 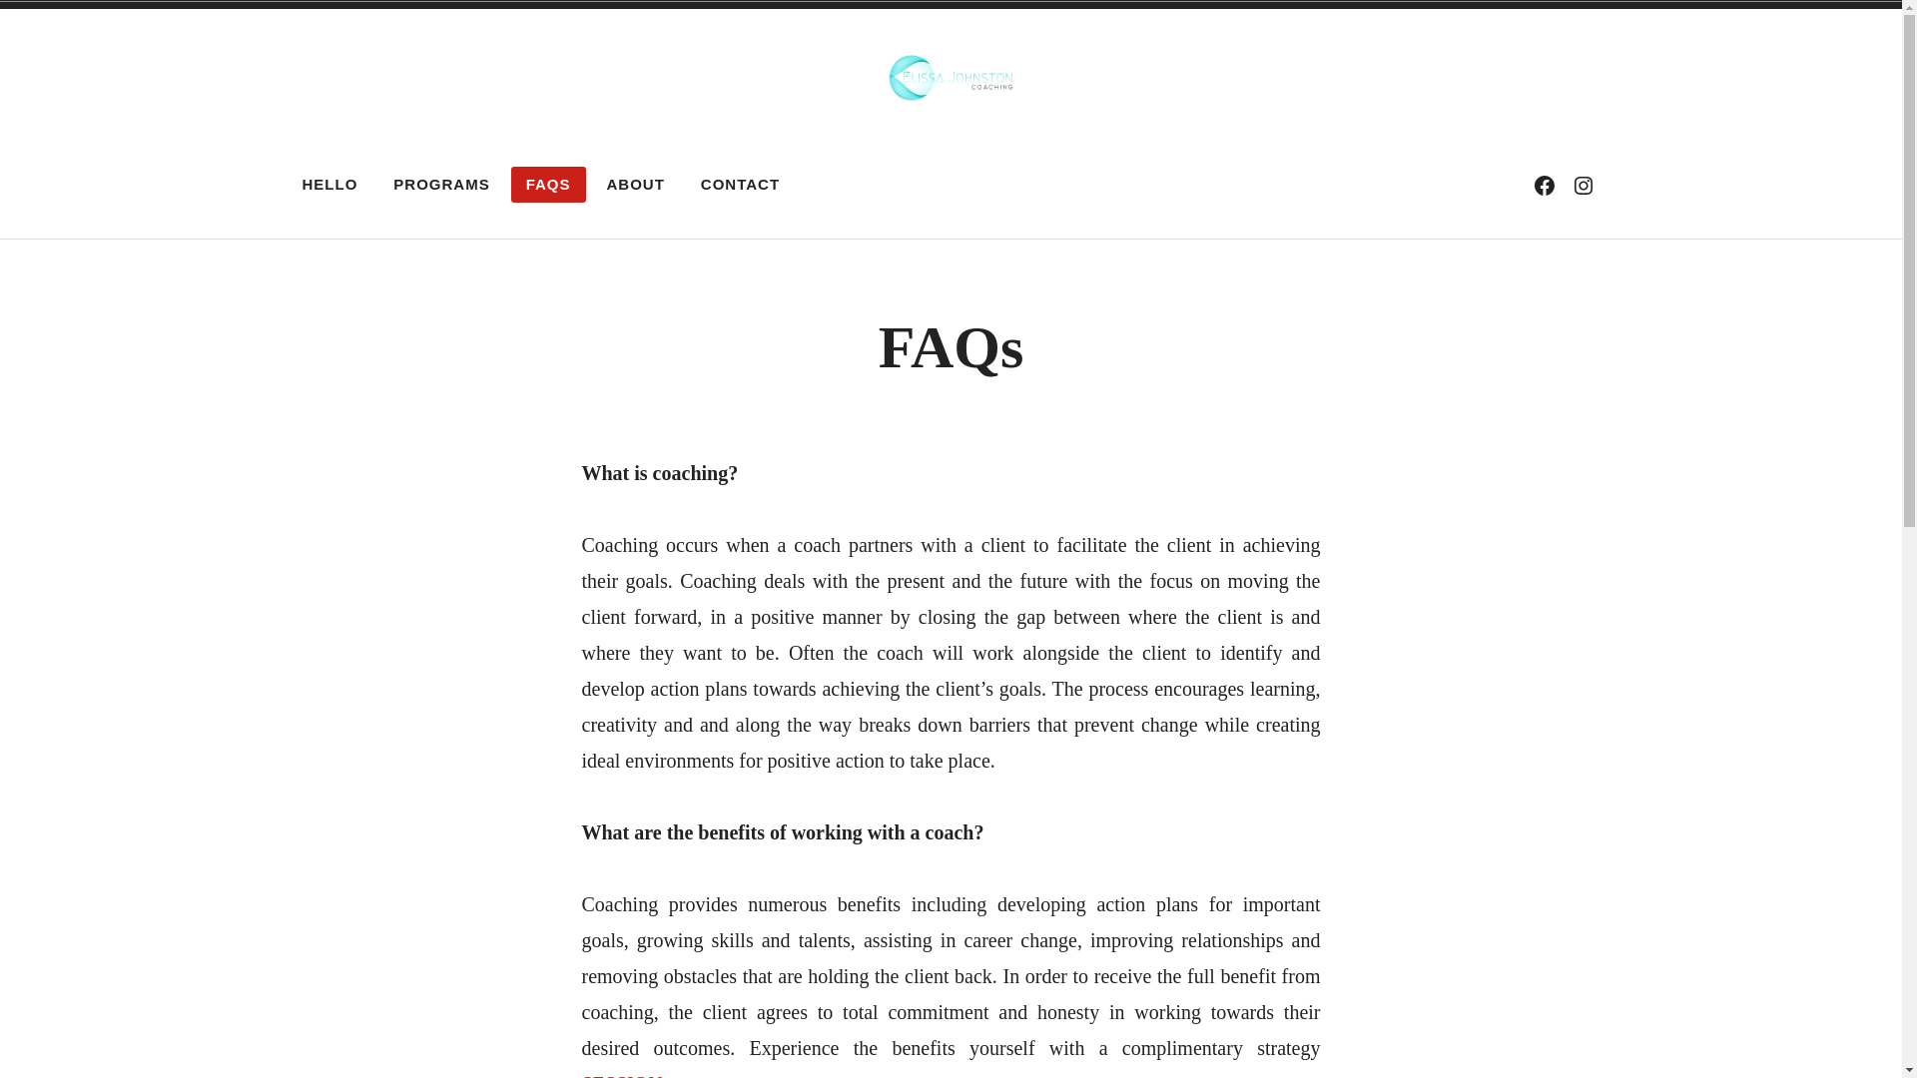 What do you see at coordinates (441, 185) in the screenshot?
I see `PROGRAMS` at bounding box center [441, 185].